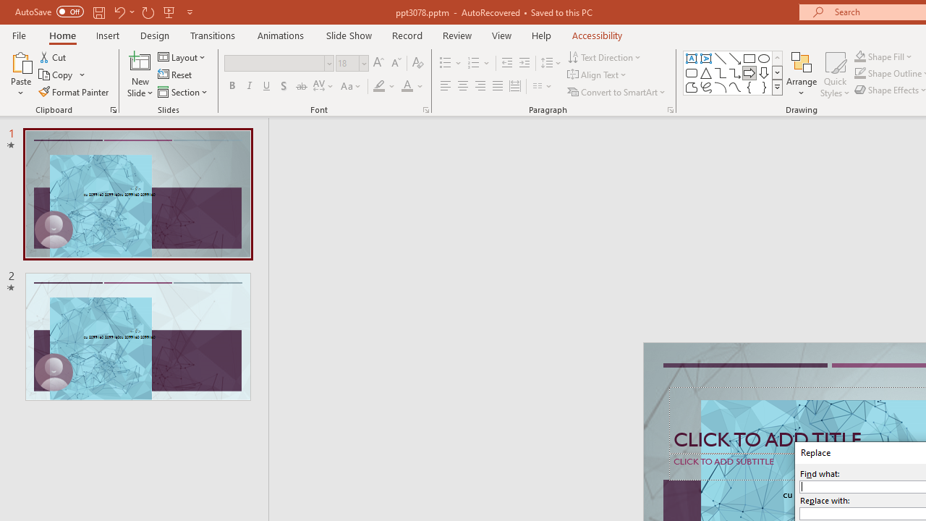 The width and height of the screenshot is (926, 521). I want to click on Arc, so click(721, 87).